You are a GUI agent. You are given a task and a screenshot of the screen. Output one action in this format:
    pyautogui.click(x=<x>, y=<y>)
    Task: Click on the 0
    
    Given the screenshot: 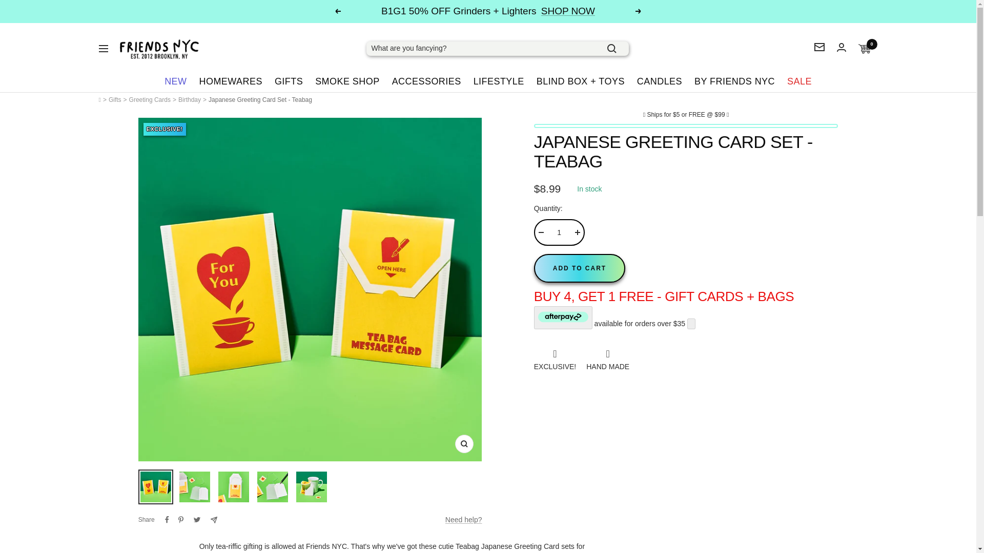 What is the action you would take?
    pyautogui.click(x=864, y=49)
    